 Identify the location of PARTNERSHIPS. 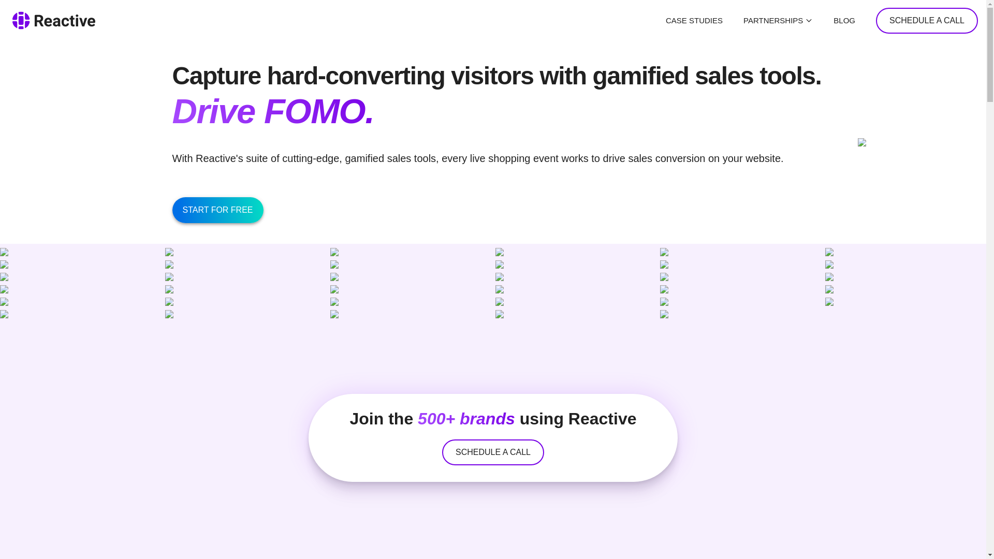
(778, 20).